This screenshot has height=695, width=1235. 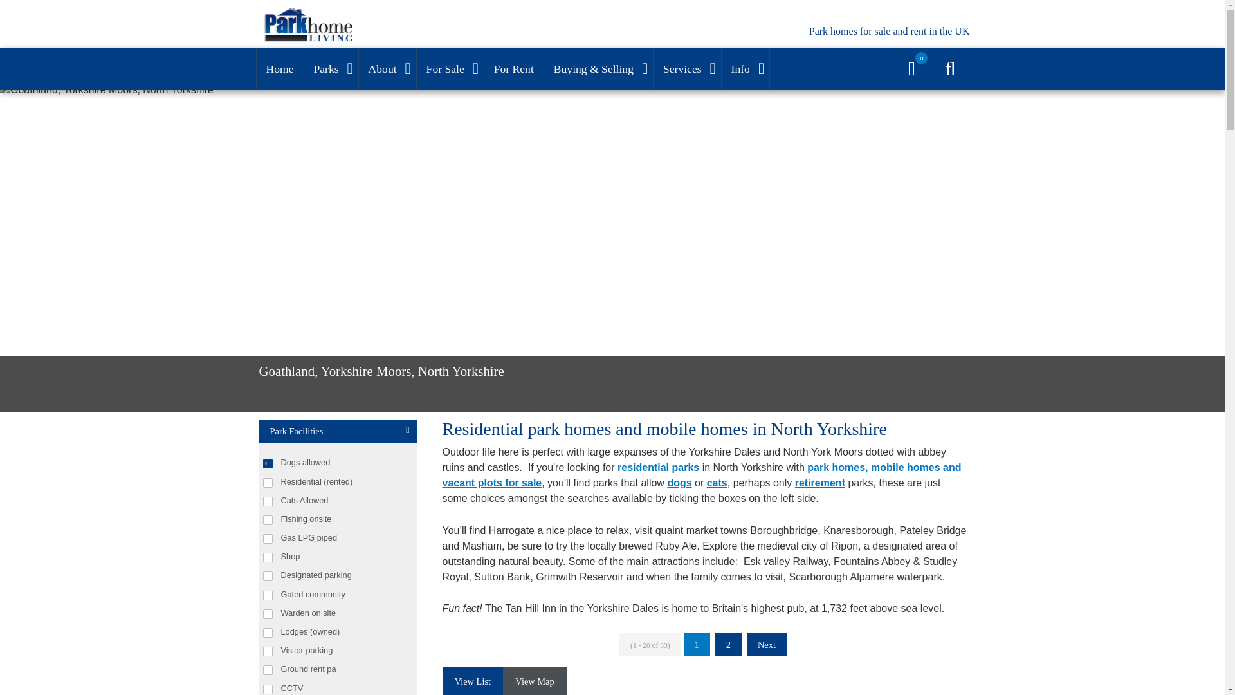 What do you see at coordinates (450, 69) in the screenshot?
I see `For Sale` at bounding box center [450, 69].